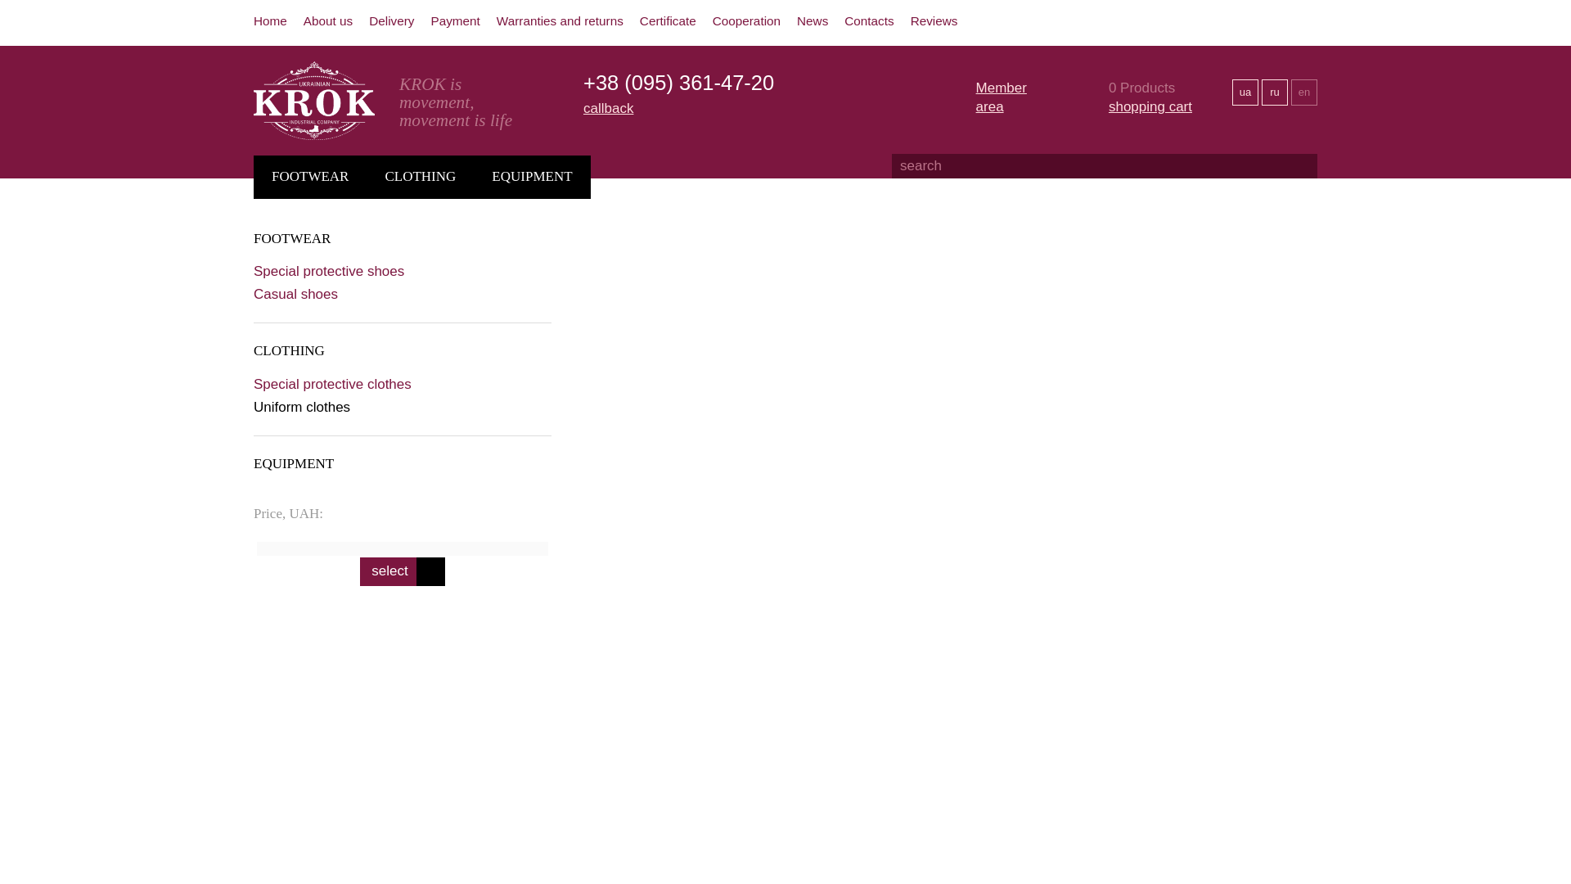 Image resolution: width=1571 pixels, height=884 pixels. Describe the element at coordinates (812, 20) in the screenshot. I see `News` at that location.